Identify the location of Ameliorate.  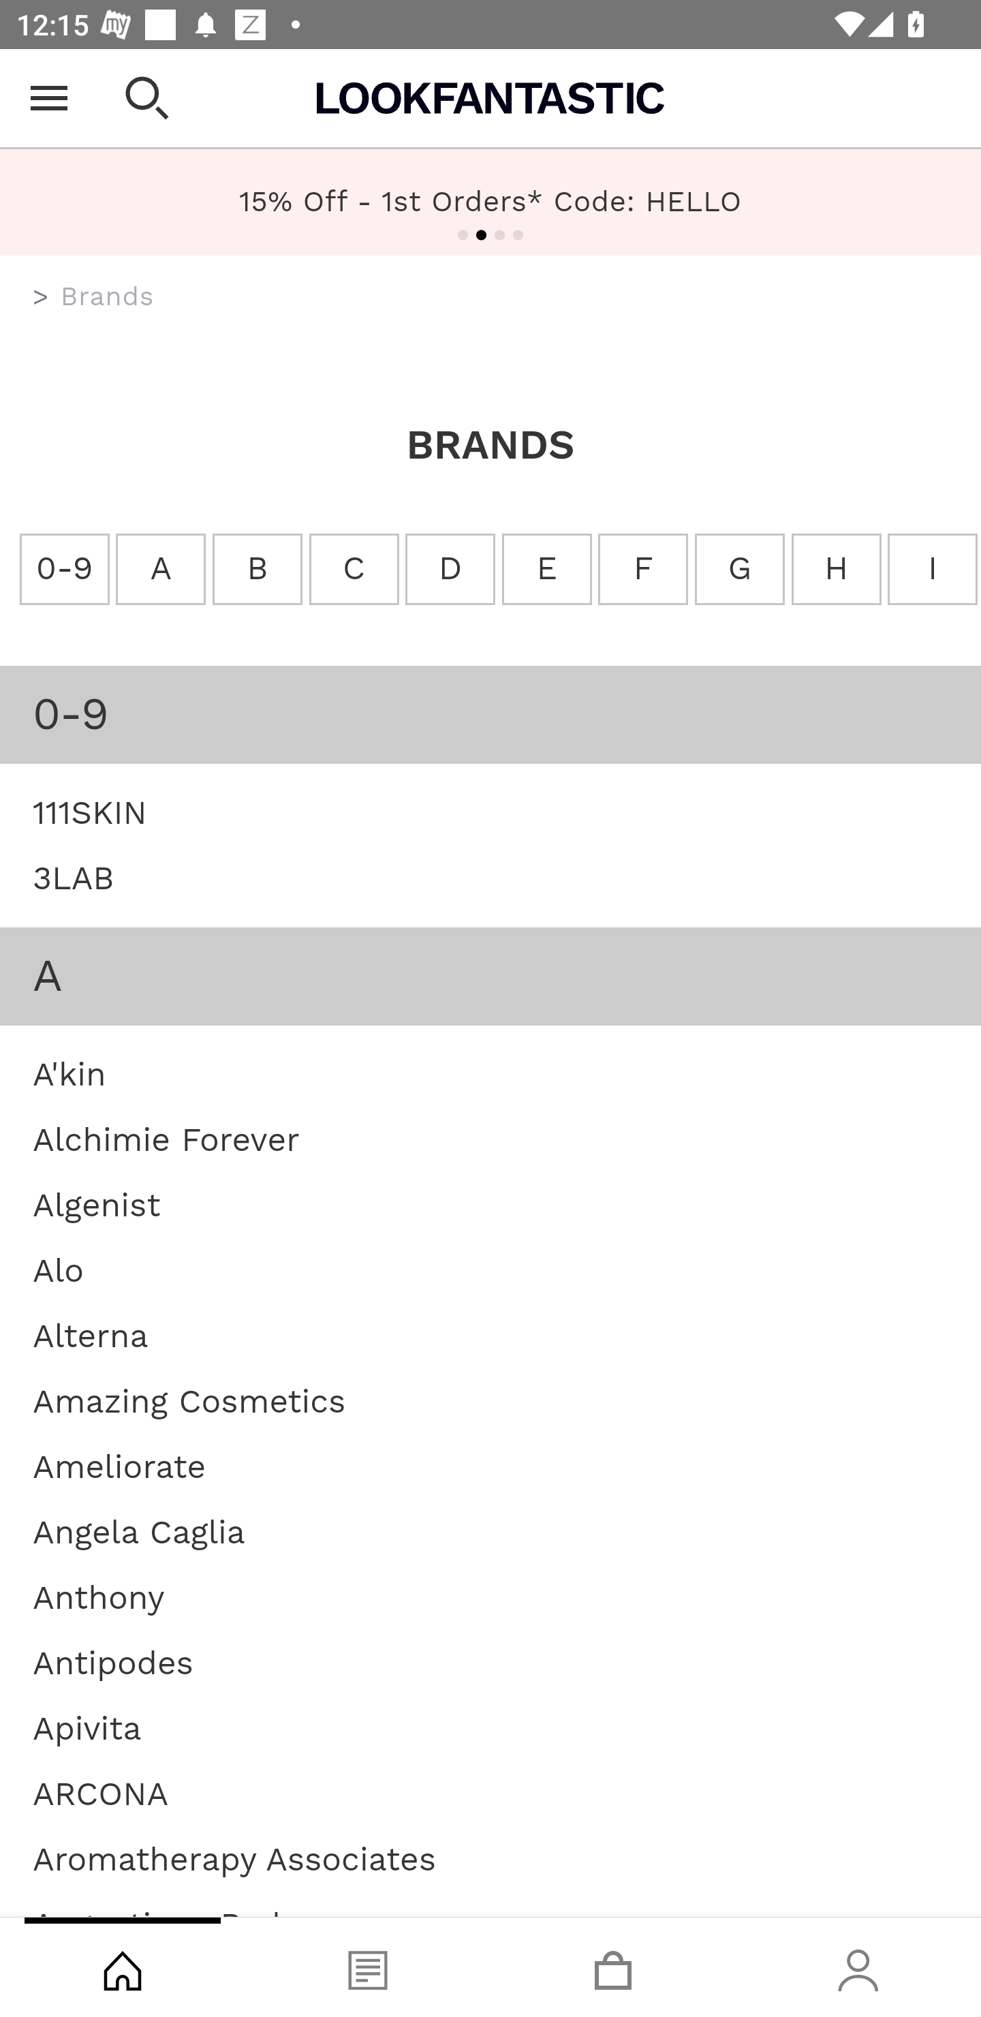
(119, 1466).